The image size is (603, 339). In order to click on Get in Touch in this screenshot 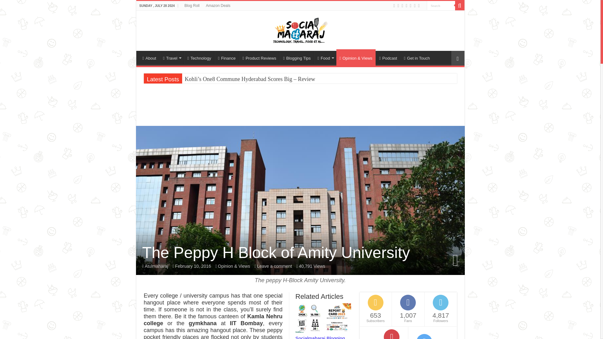, I will do `click(416, 57)`.